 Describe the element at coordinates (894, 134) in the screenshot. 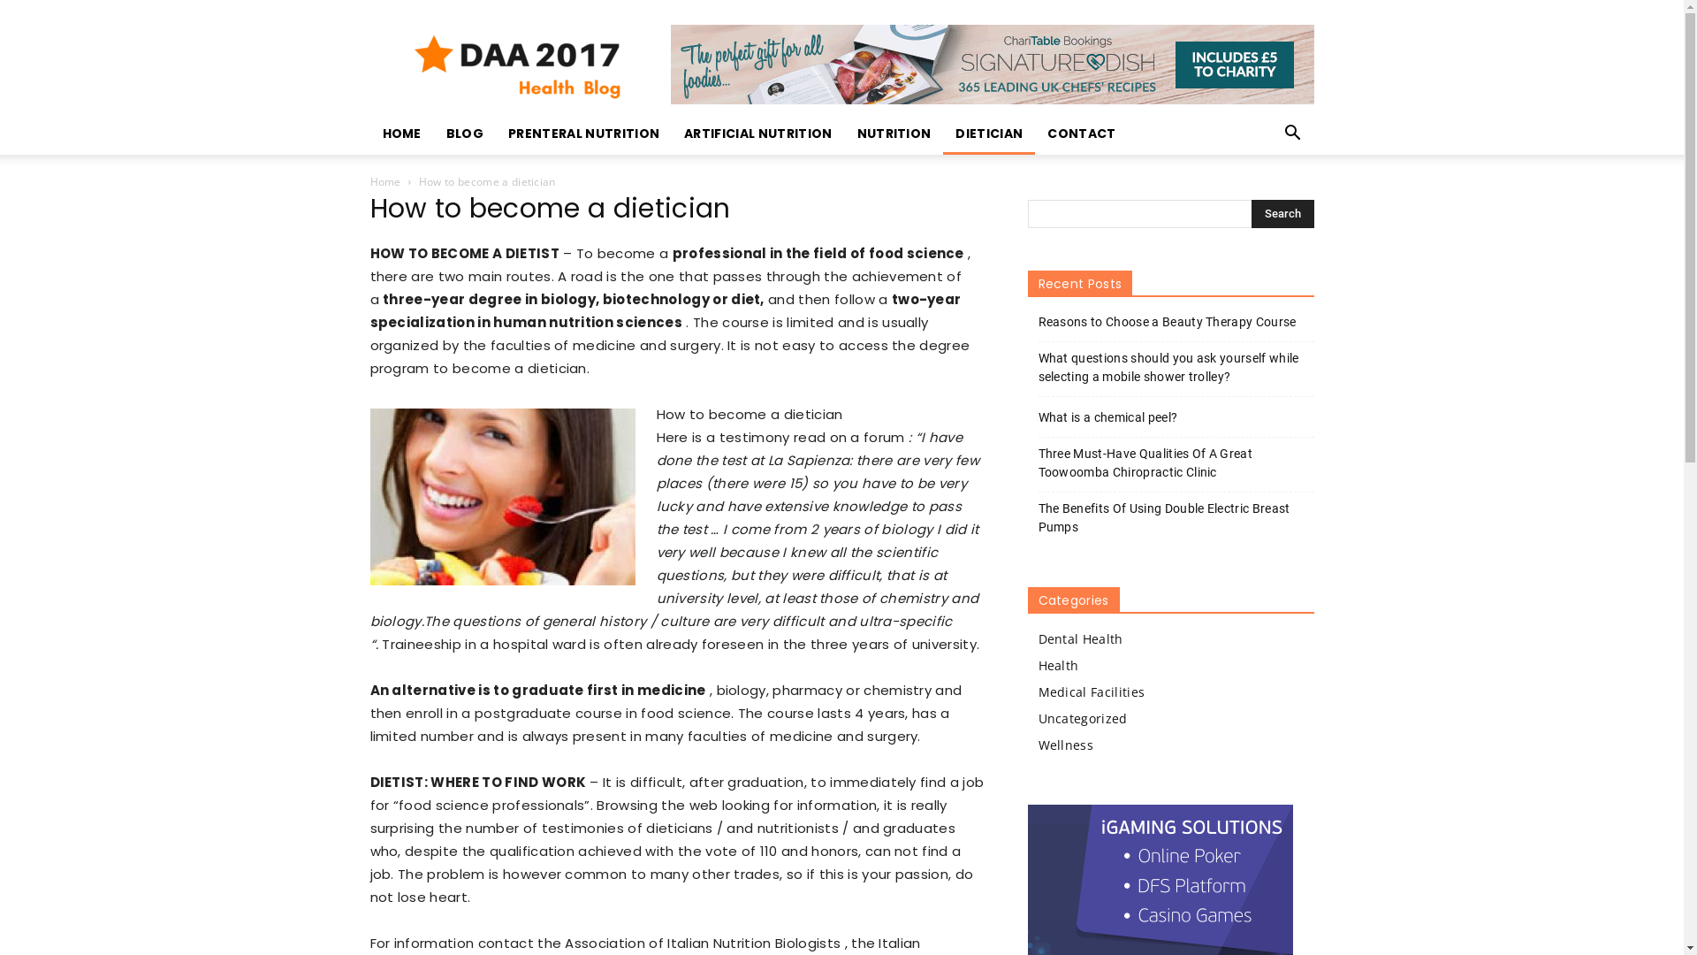

I see `NUTRITION` at that location.